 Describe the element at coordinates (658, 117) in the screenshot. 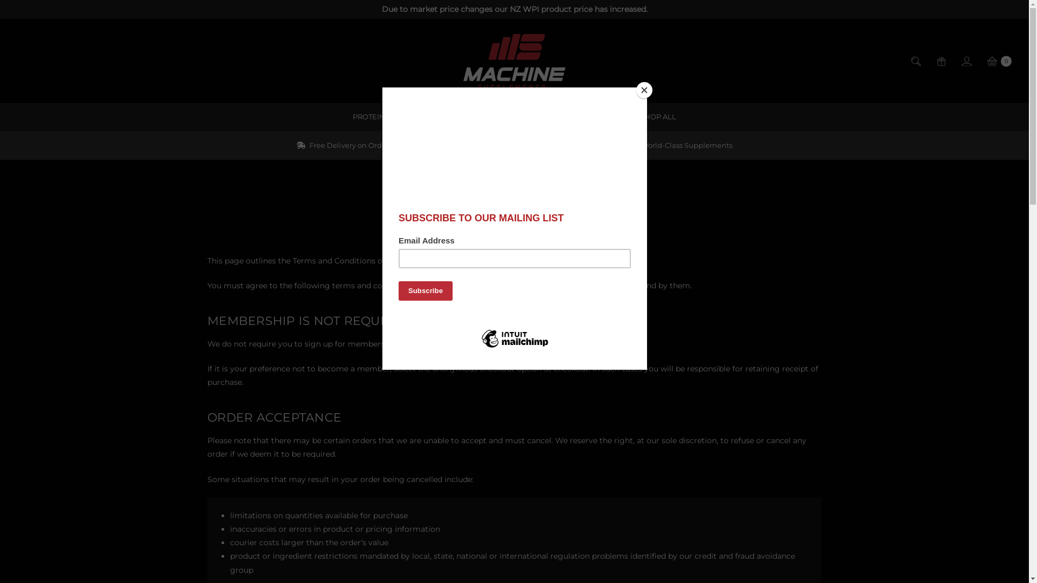

I see `SHOP ALL` at that location.